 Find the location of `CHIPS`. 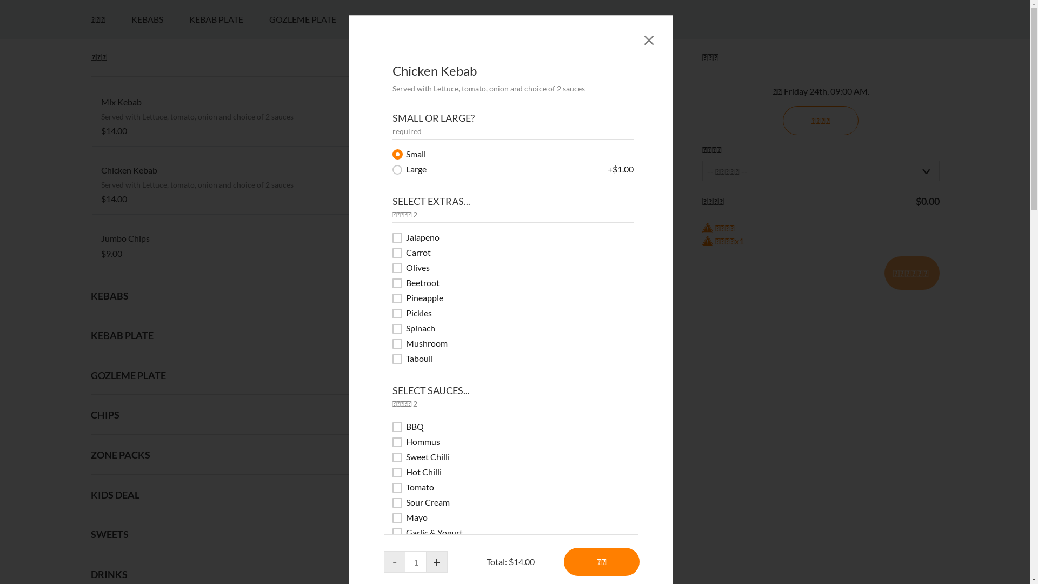

CHIPS is located at coordinates (388, 296).